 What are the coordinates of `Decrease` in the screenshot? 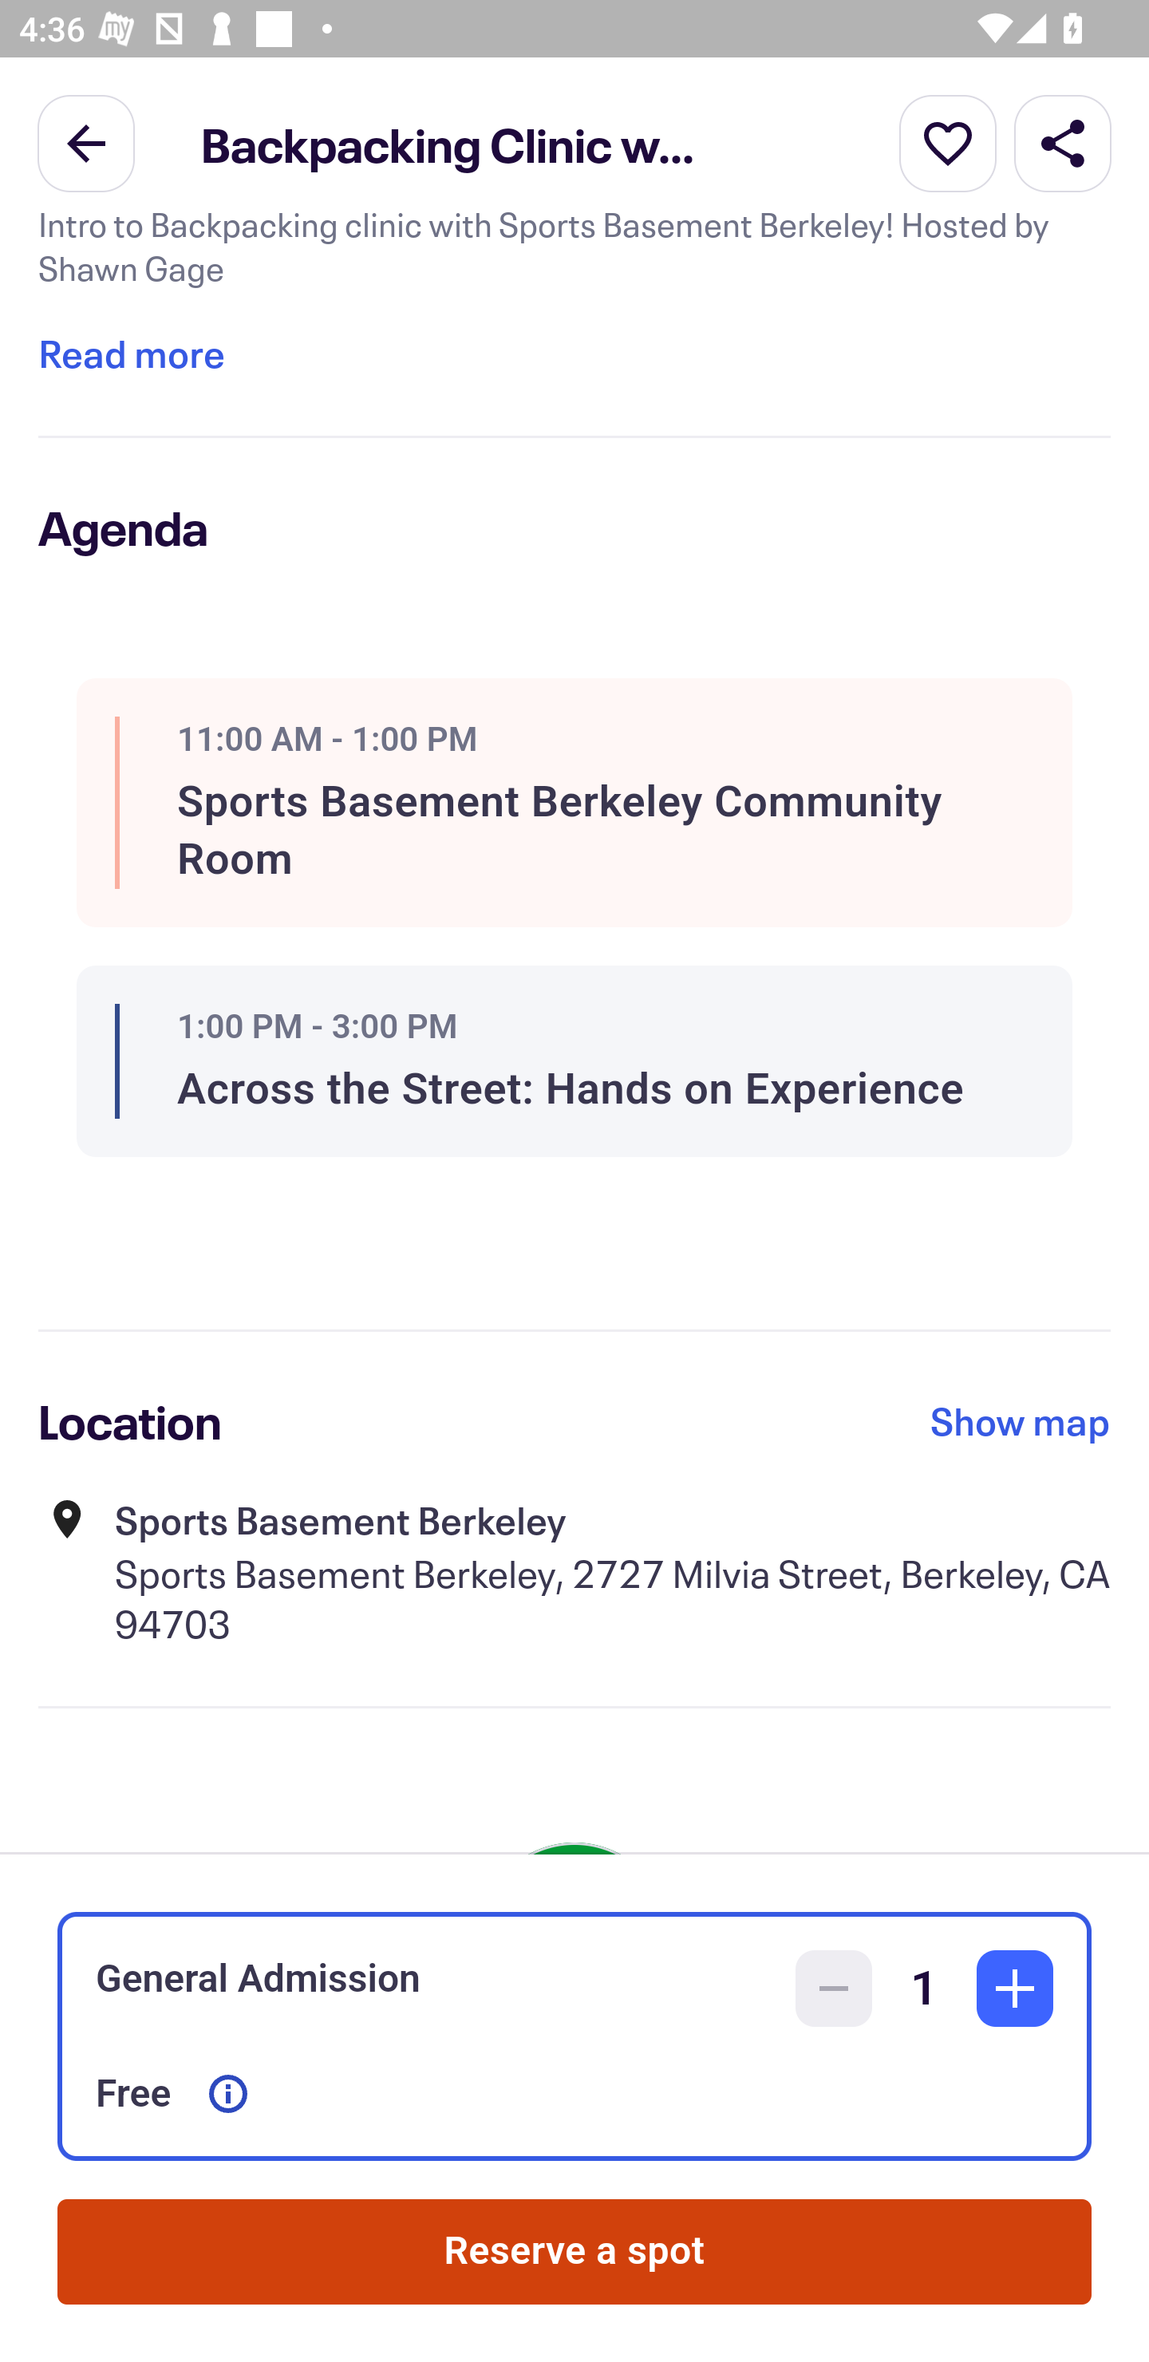 It's located at (834, 1989).